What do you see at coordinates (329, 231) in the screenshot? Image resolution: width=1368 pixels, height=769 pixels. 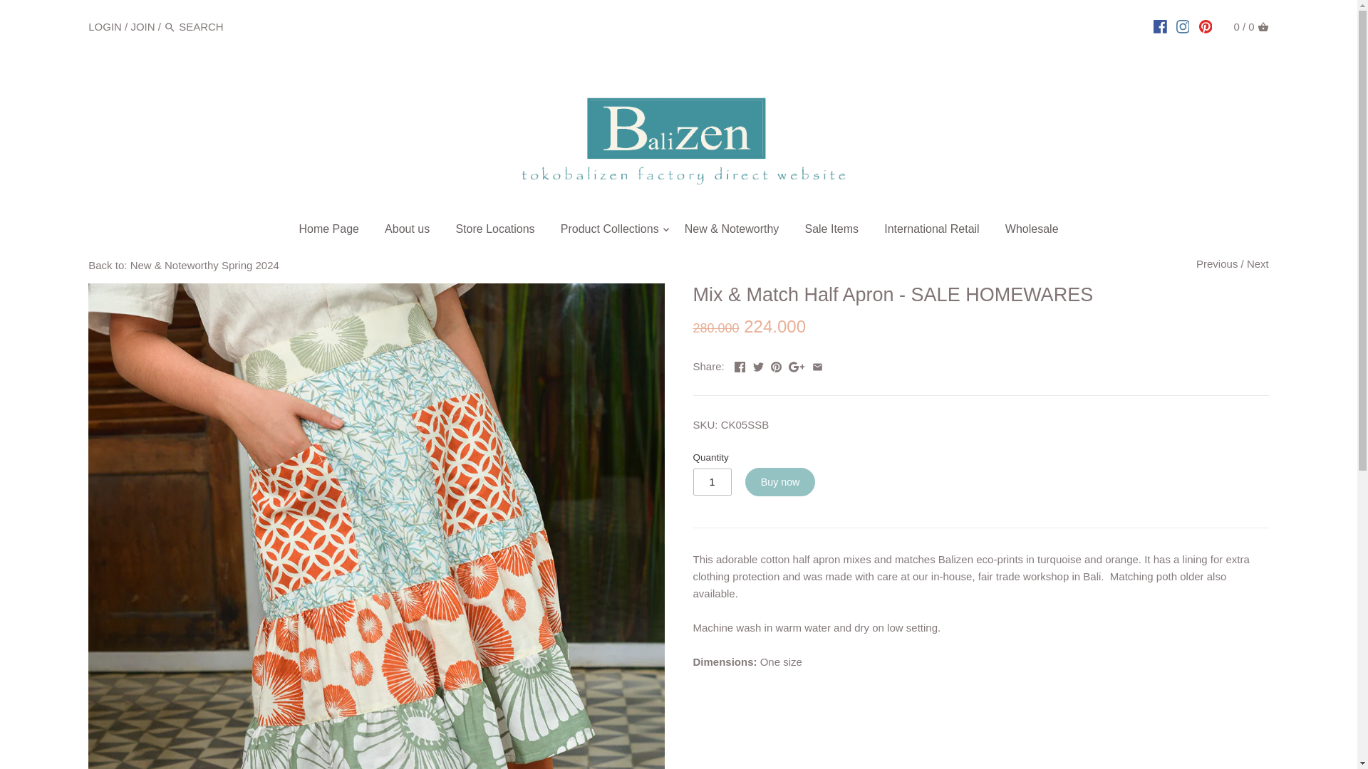 I see `Home Page` at bounding box center [329, 231].